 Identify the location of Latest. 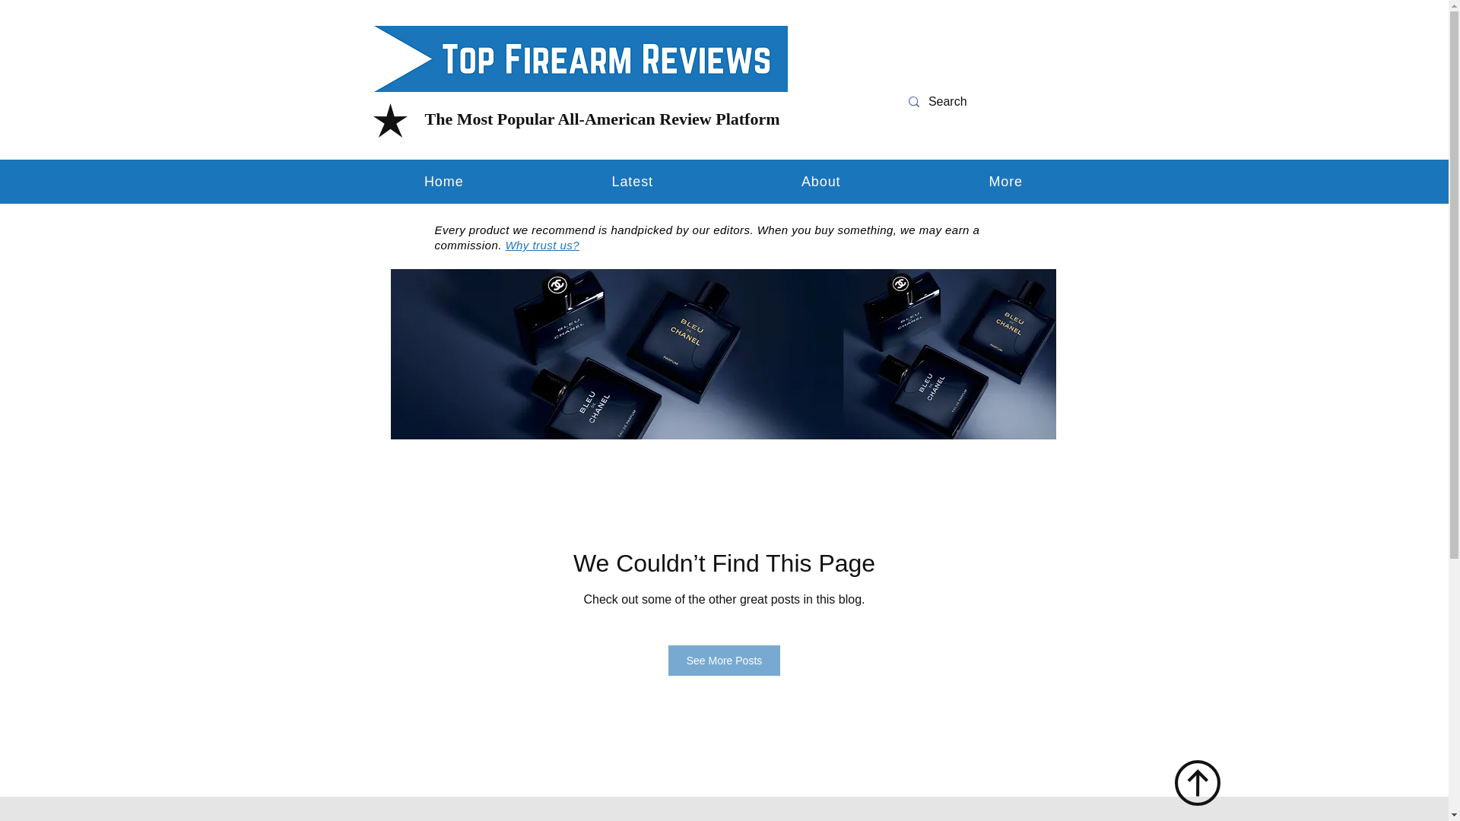
(632, 181).